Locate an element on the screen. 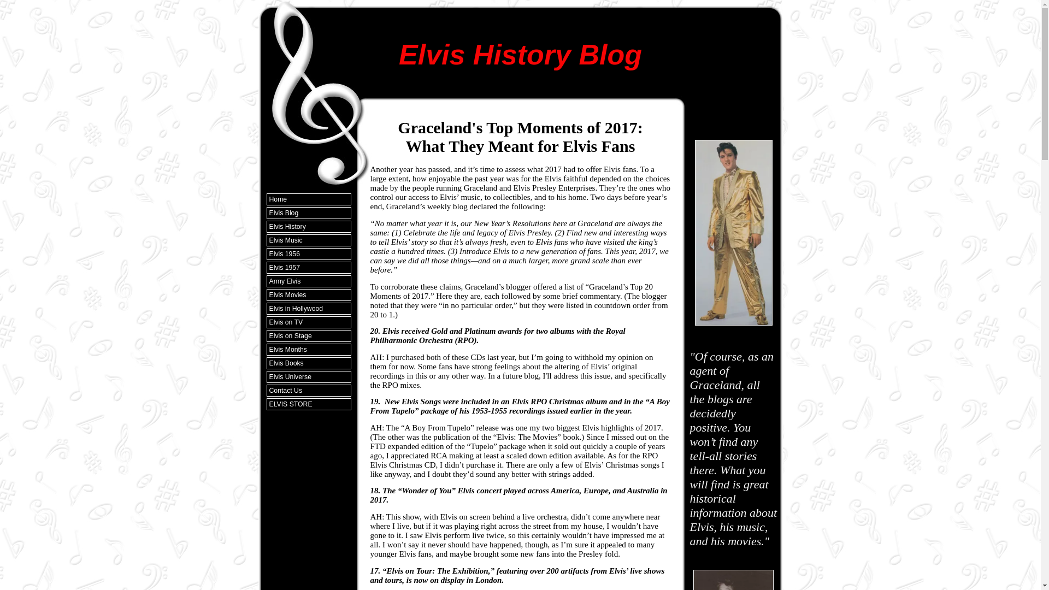 This screenshot has width=1049, height=590. Elvis 1957 is located at coordinates (309, 268).